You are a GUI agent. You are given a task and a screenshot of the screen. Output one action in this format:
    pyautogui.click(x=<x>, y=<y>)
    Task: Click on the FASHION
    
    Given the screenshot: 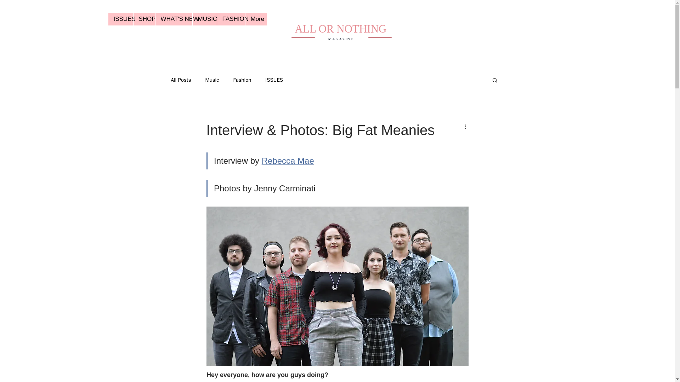 What is the action you would take?
    pyautogui.click(x=231, y=19)
    